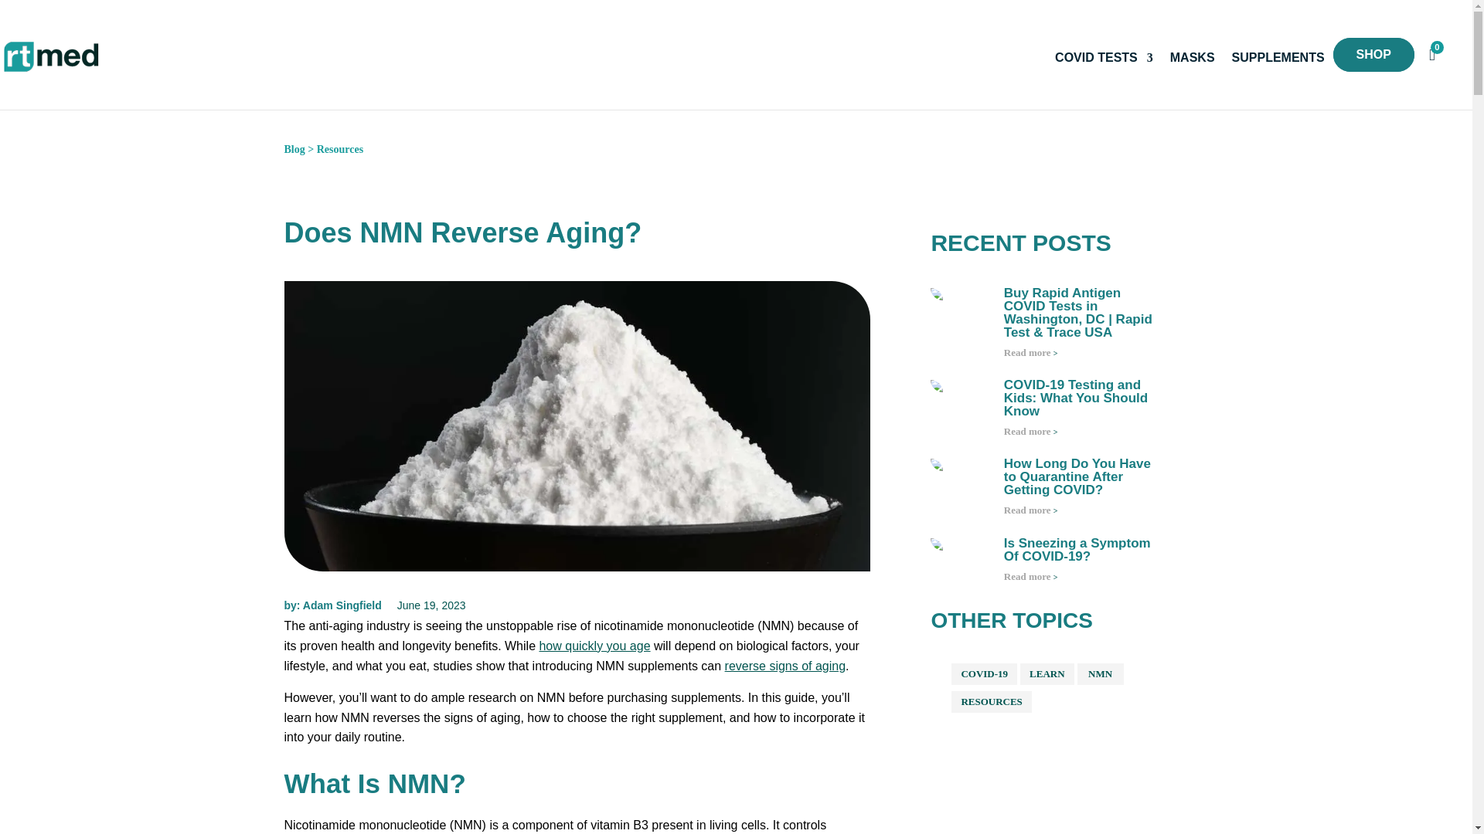 This screenshot has height=834, width=1484. Describe the element at coordinates (1278, 57) in the screenshot. I see `SUPPLEMENTS` at that location.